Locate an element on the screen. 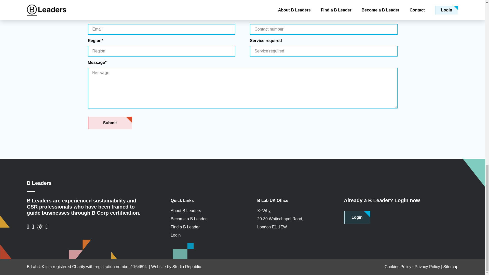  Website by Studio Republic is located at coordinates (176, 267).